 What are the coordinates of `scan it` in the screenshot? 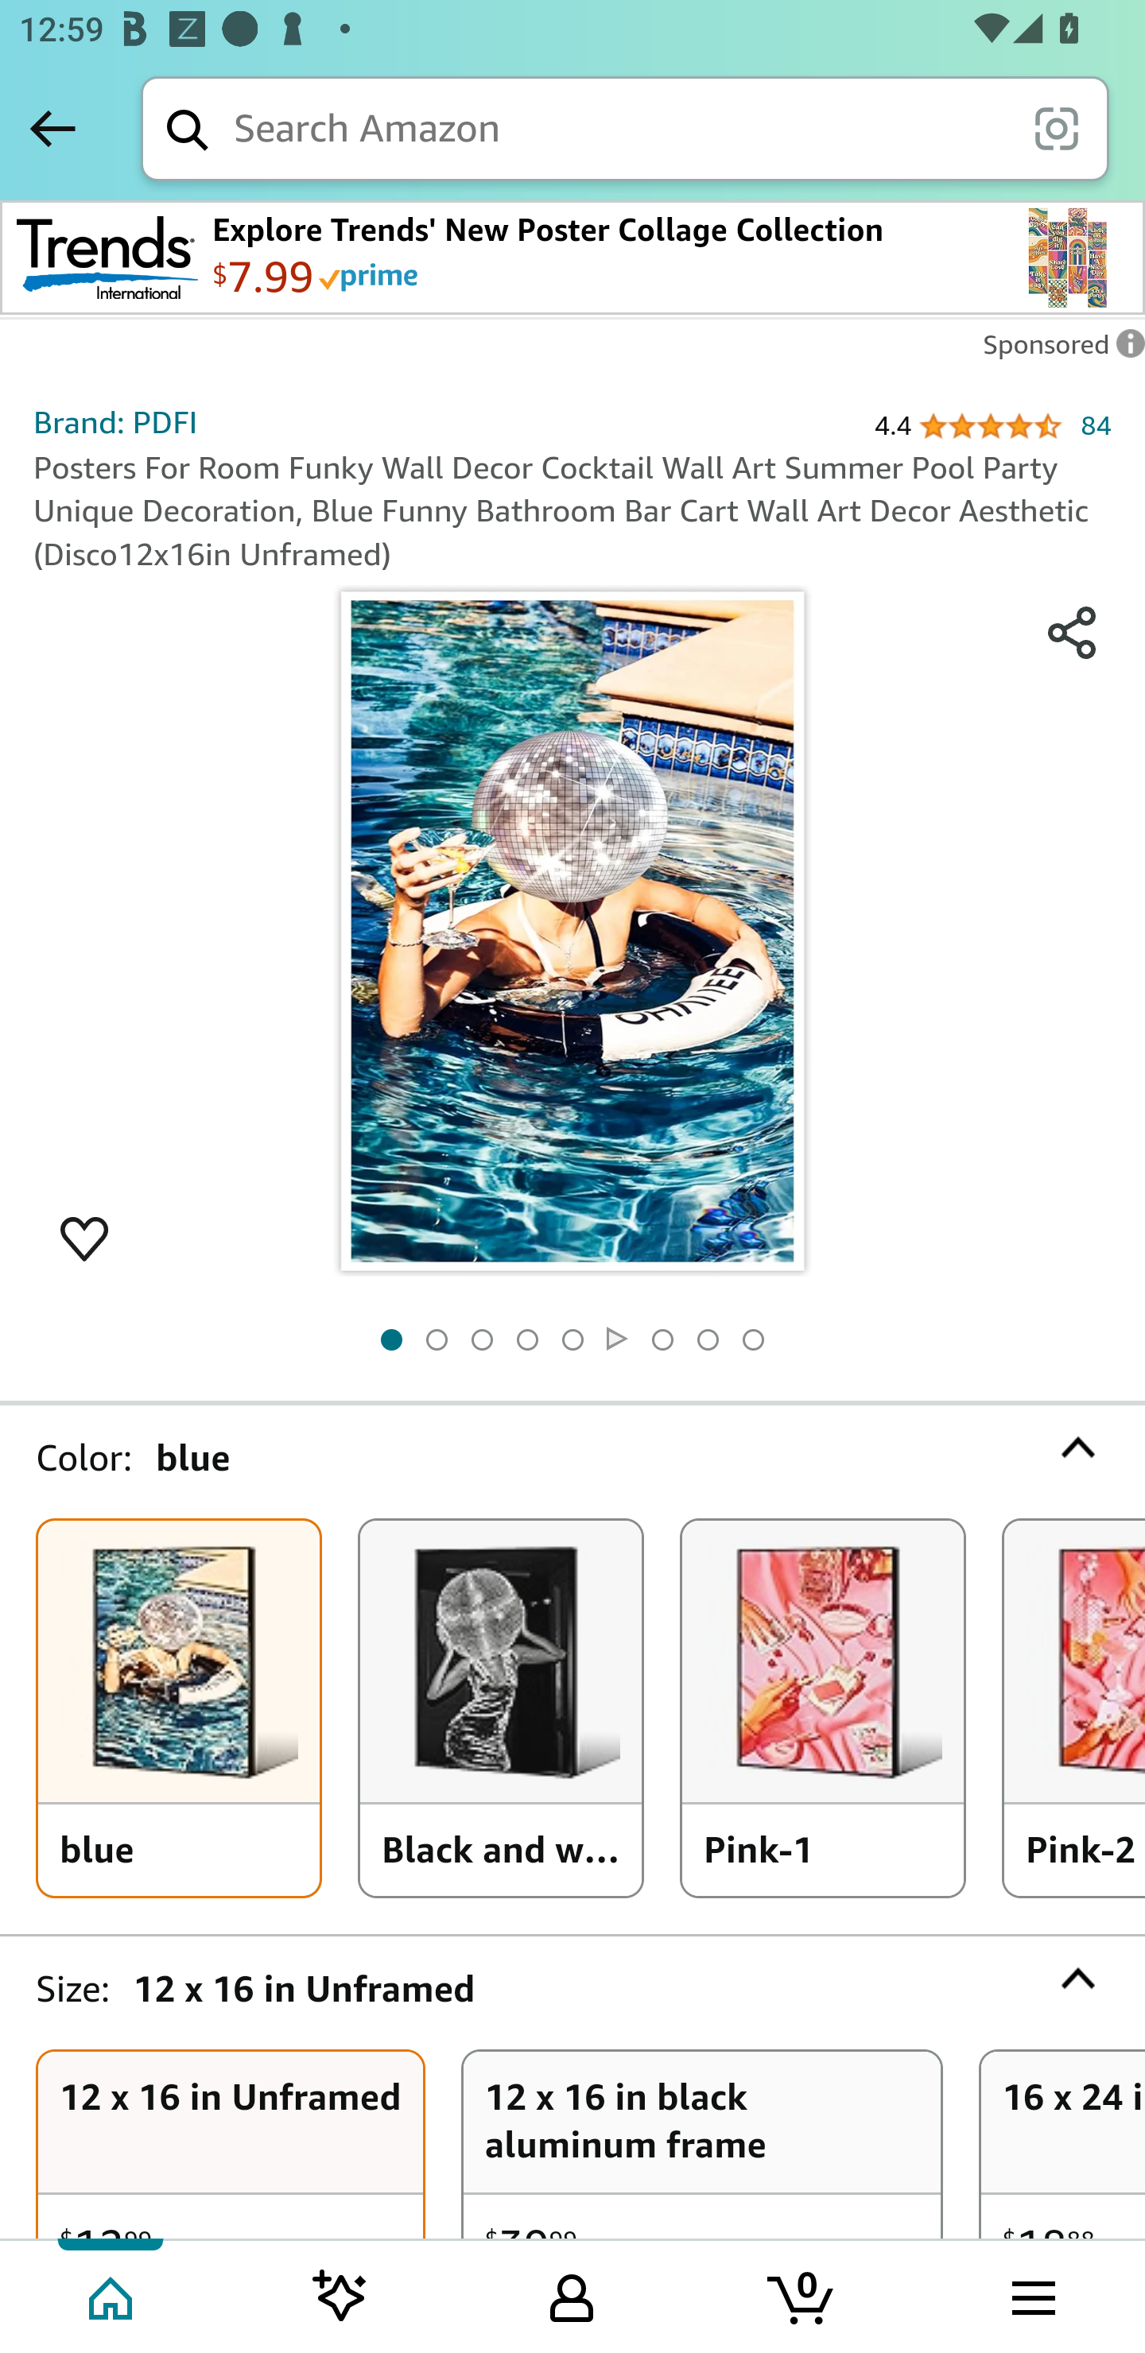 It's located at (1056, 127).